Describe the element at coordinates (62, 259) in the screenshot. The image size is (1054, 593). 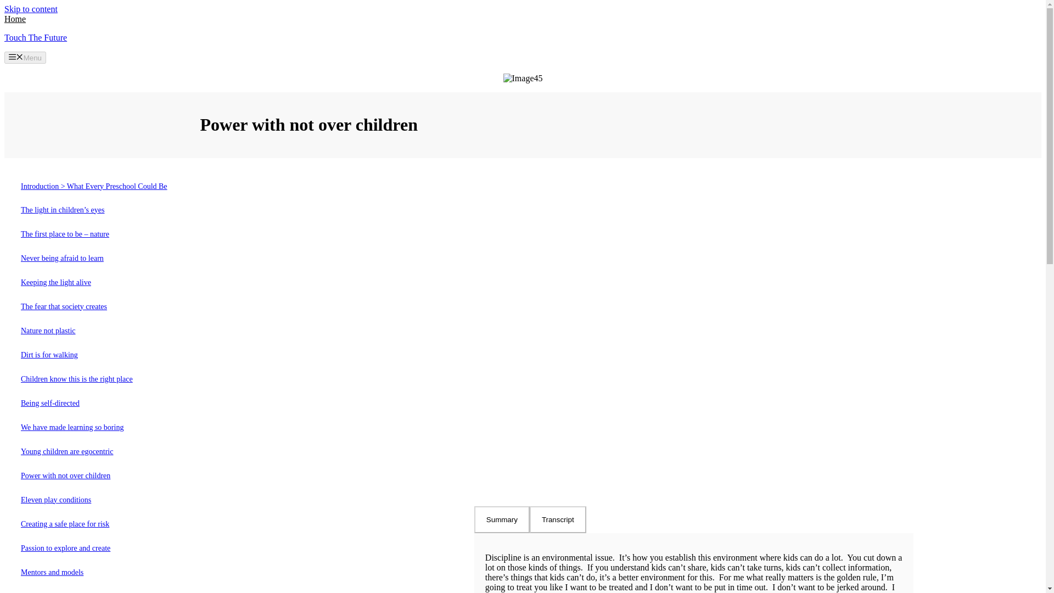
I see `Never being afraid to learn` at that location.